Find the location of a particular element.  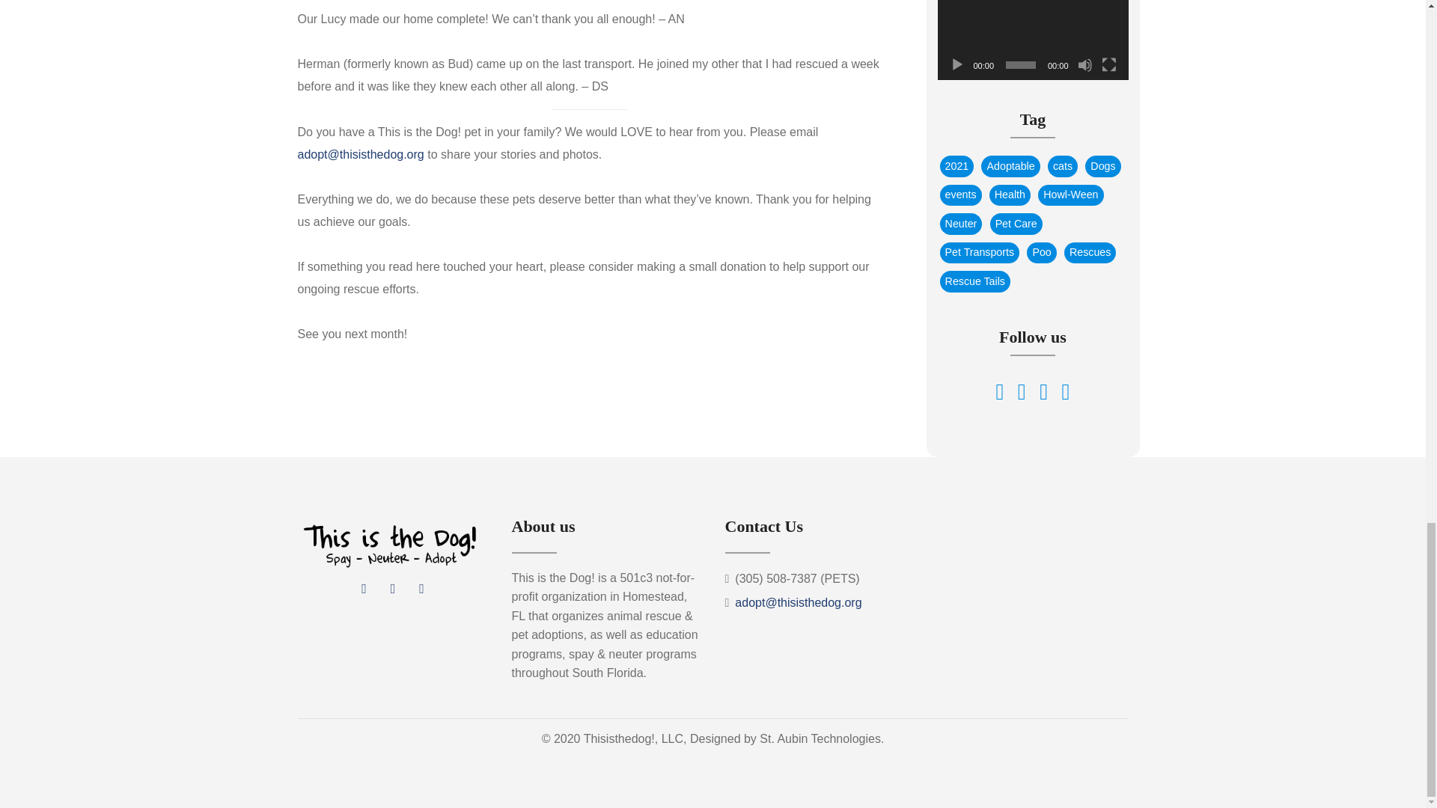

Mute is located at coordinates (1085, 64).